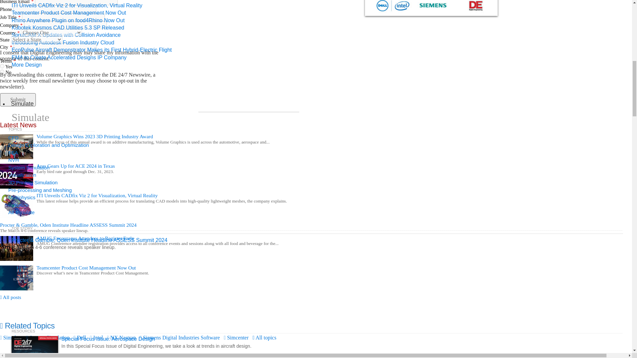 The height and width of the screenshot is (358, 637). What do you see at coordinates (2, 66) in the screenshot?
I see `Yes` at bounding box center [2, 66].